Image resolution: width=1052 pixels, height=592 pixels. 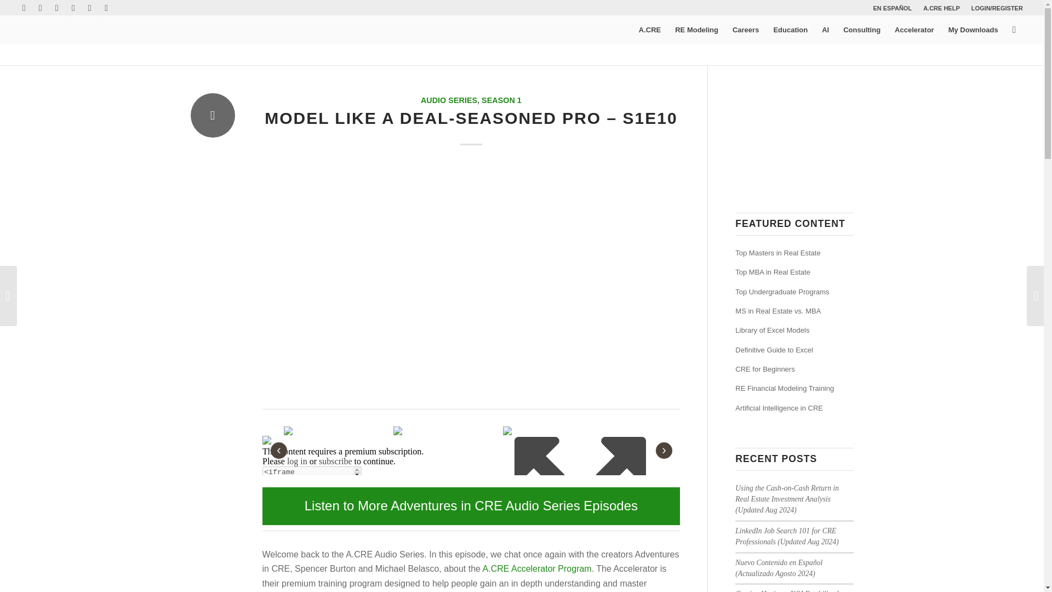 I want to click on Adventures in CRE, so click(x=648, y=54).